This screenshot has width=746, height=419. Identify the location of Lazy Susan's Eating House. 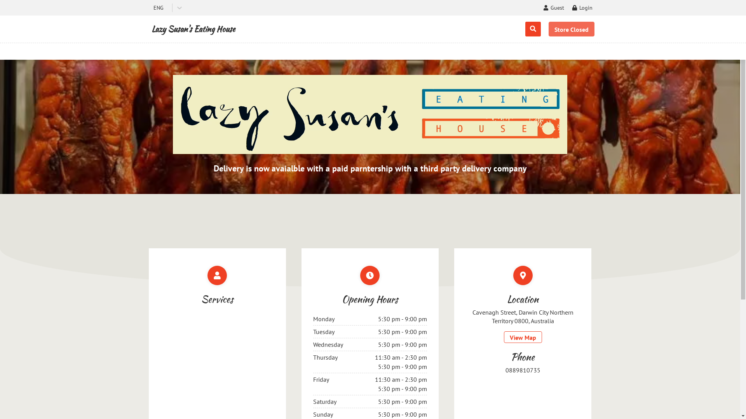
(193, 29).